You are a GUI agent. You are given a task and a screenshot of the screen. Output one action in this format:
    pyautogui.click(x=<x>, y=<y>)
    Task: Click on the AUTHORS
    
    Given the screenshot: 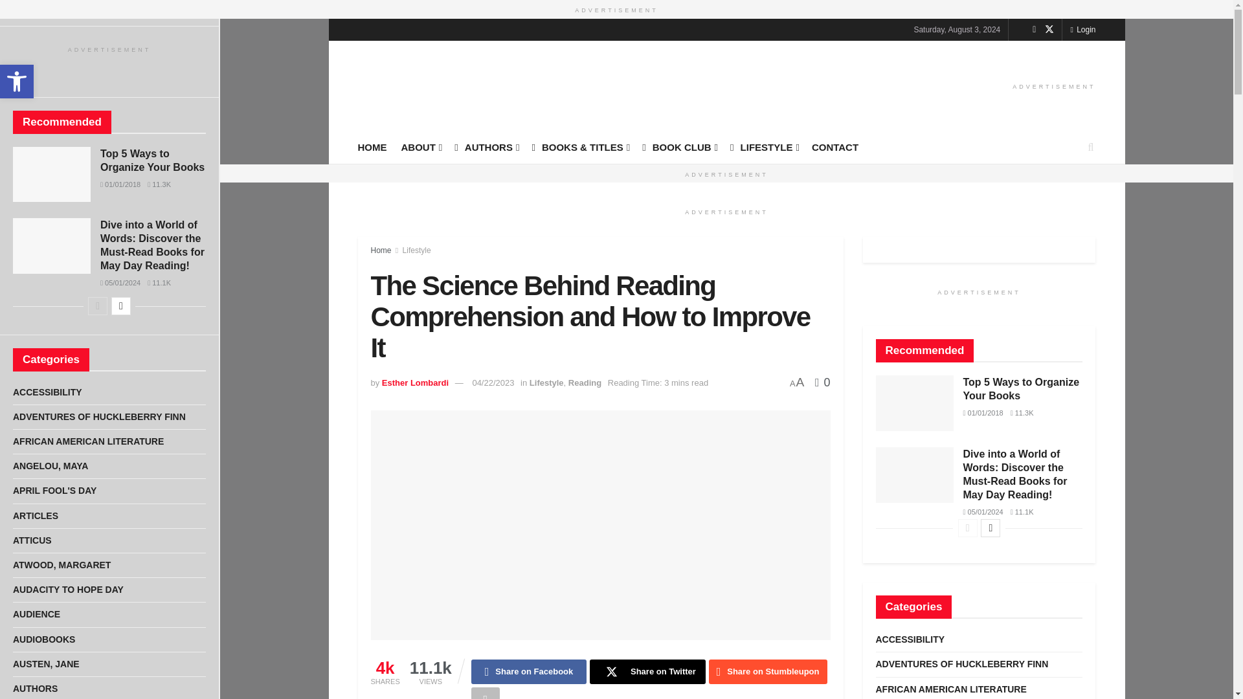 What is the action you would take?
    pyautogui.click(x=35, y=689)
    